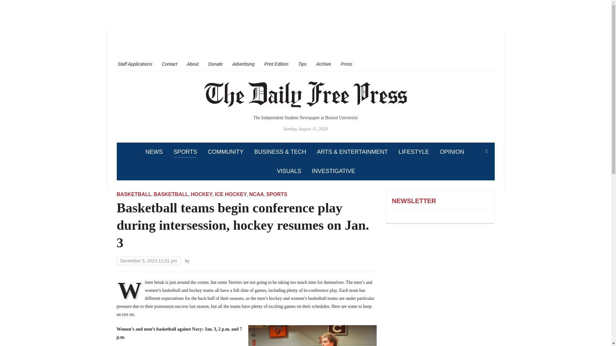 The image size is (616, 346). Describe the element at coordinates (346, 64) in the screenshot. I see `Press` at that location.